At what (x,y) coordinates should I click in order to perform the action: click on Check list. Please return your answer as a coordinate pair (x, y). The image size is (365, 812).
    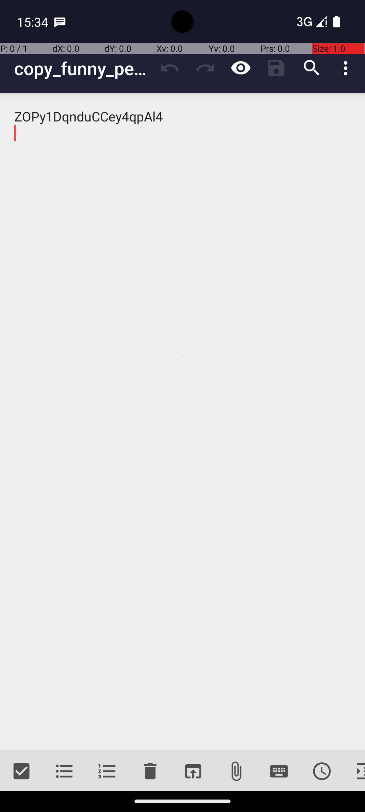
    Looking at the image, I should click on (22, 771).